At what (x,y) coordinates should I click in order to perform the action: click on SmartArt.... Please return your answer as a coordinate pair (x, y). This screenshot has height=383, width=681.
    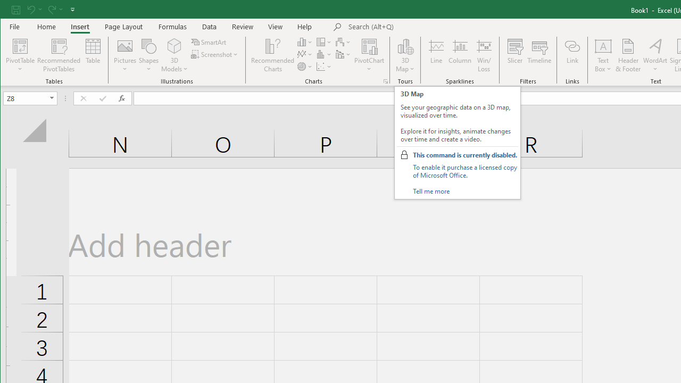
    Looking at the image, I should click on (210, 41).